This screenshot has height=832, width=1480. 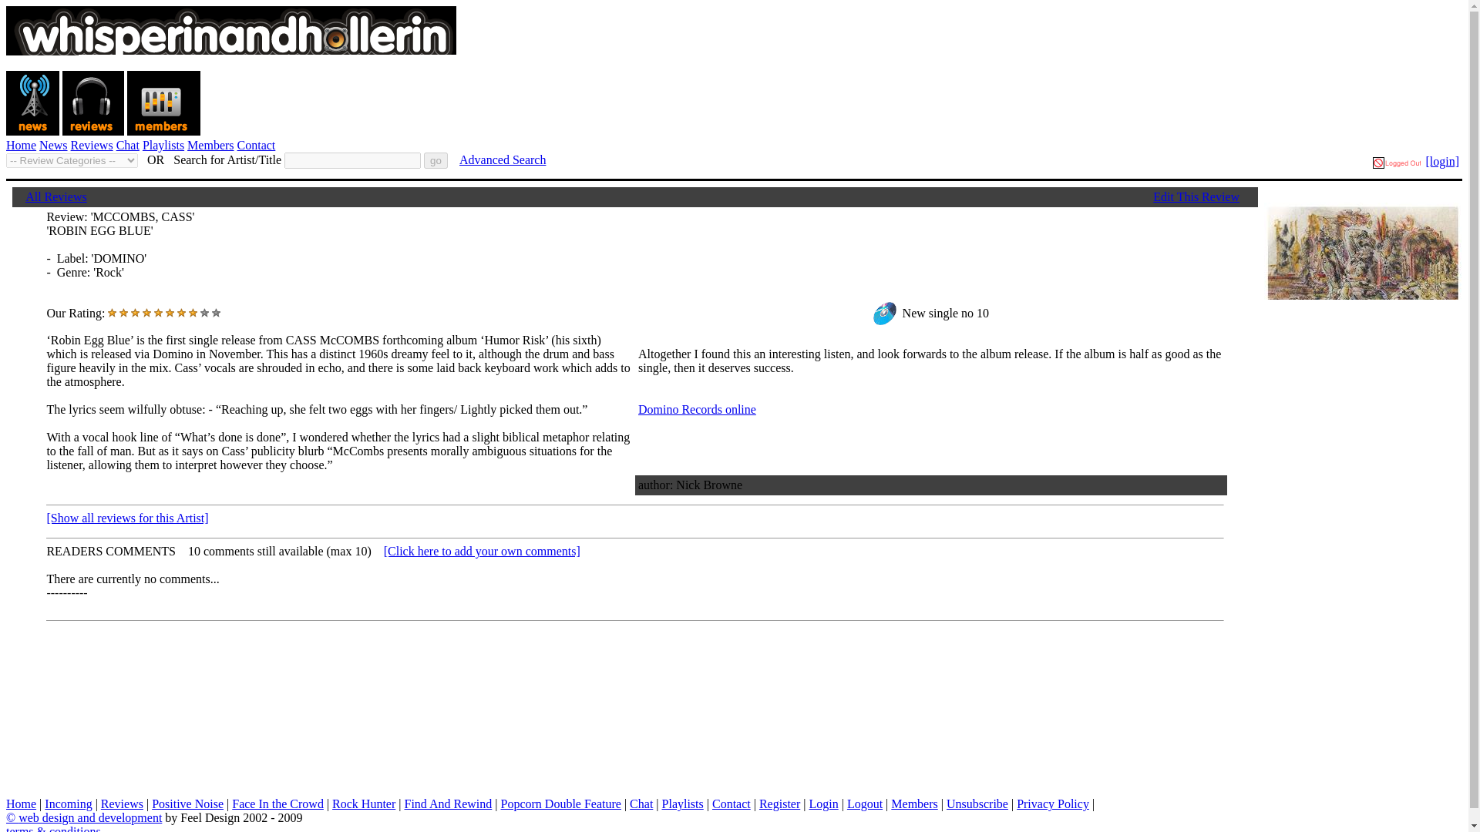 I want to click on Face In the Crowd, so click(x=277, y=803).